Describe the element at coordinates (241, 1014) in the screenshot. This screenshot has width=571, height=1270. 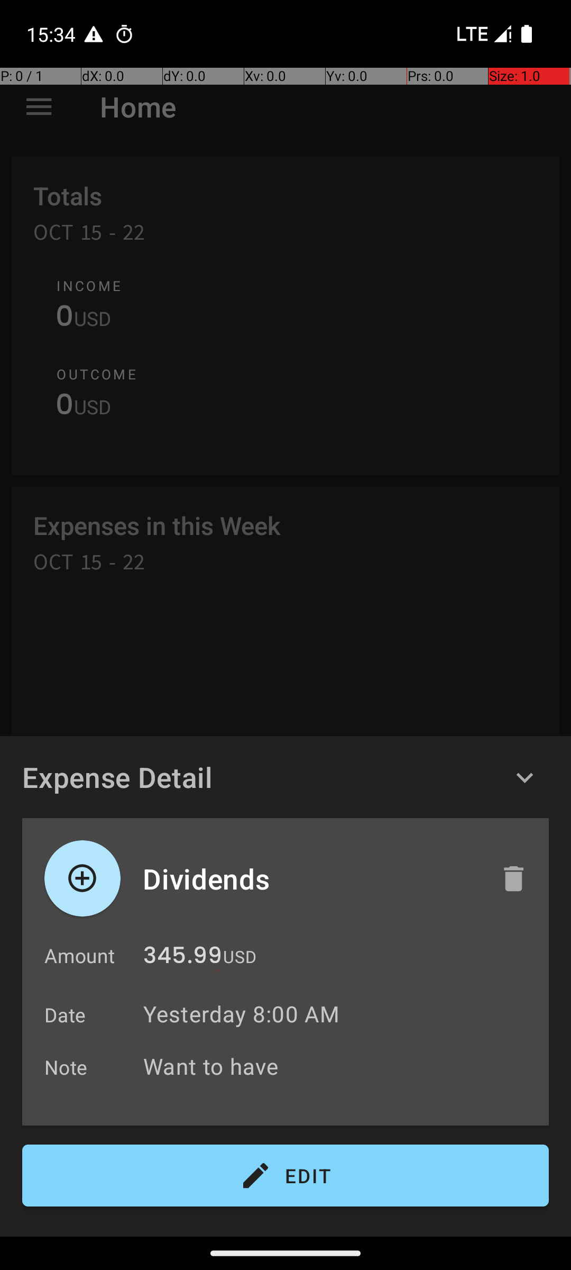
I see `Yesterday 8:00 AM` at that location.